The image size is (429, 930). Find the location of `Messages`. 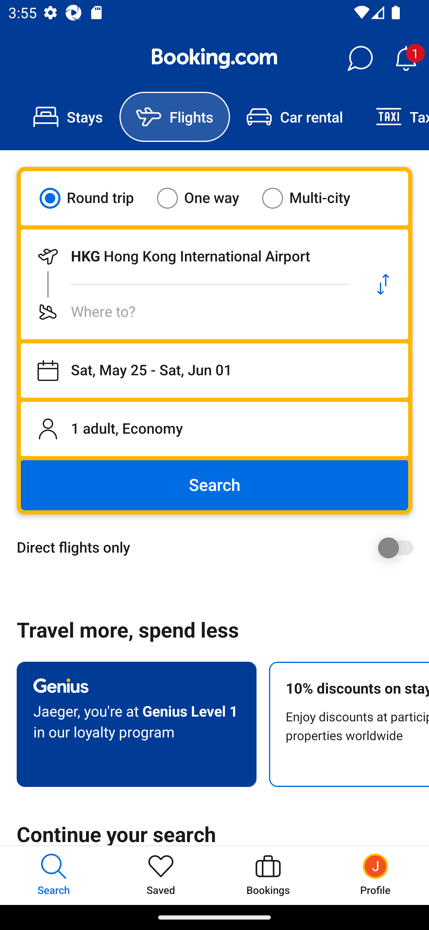

Messages is located at coordinates (360, 58).